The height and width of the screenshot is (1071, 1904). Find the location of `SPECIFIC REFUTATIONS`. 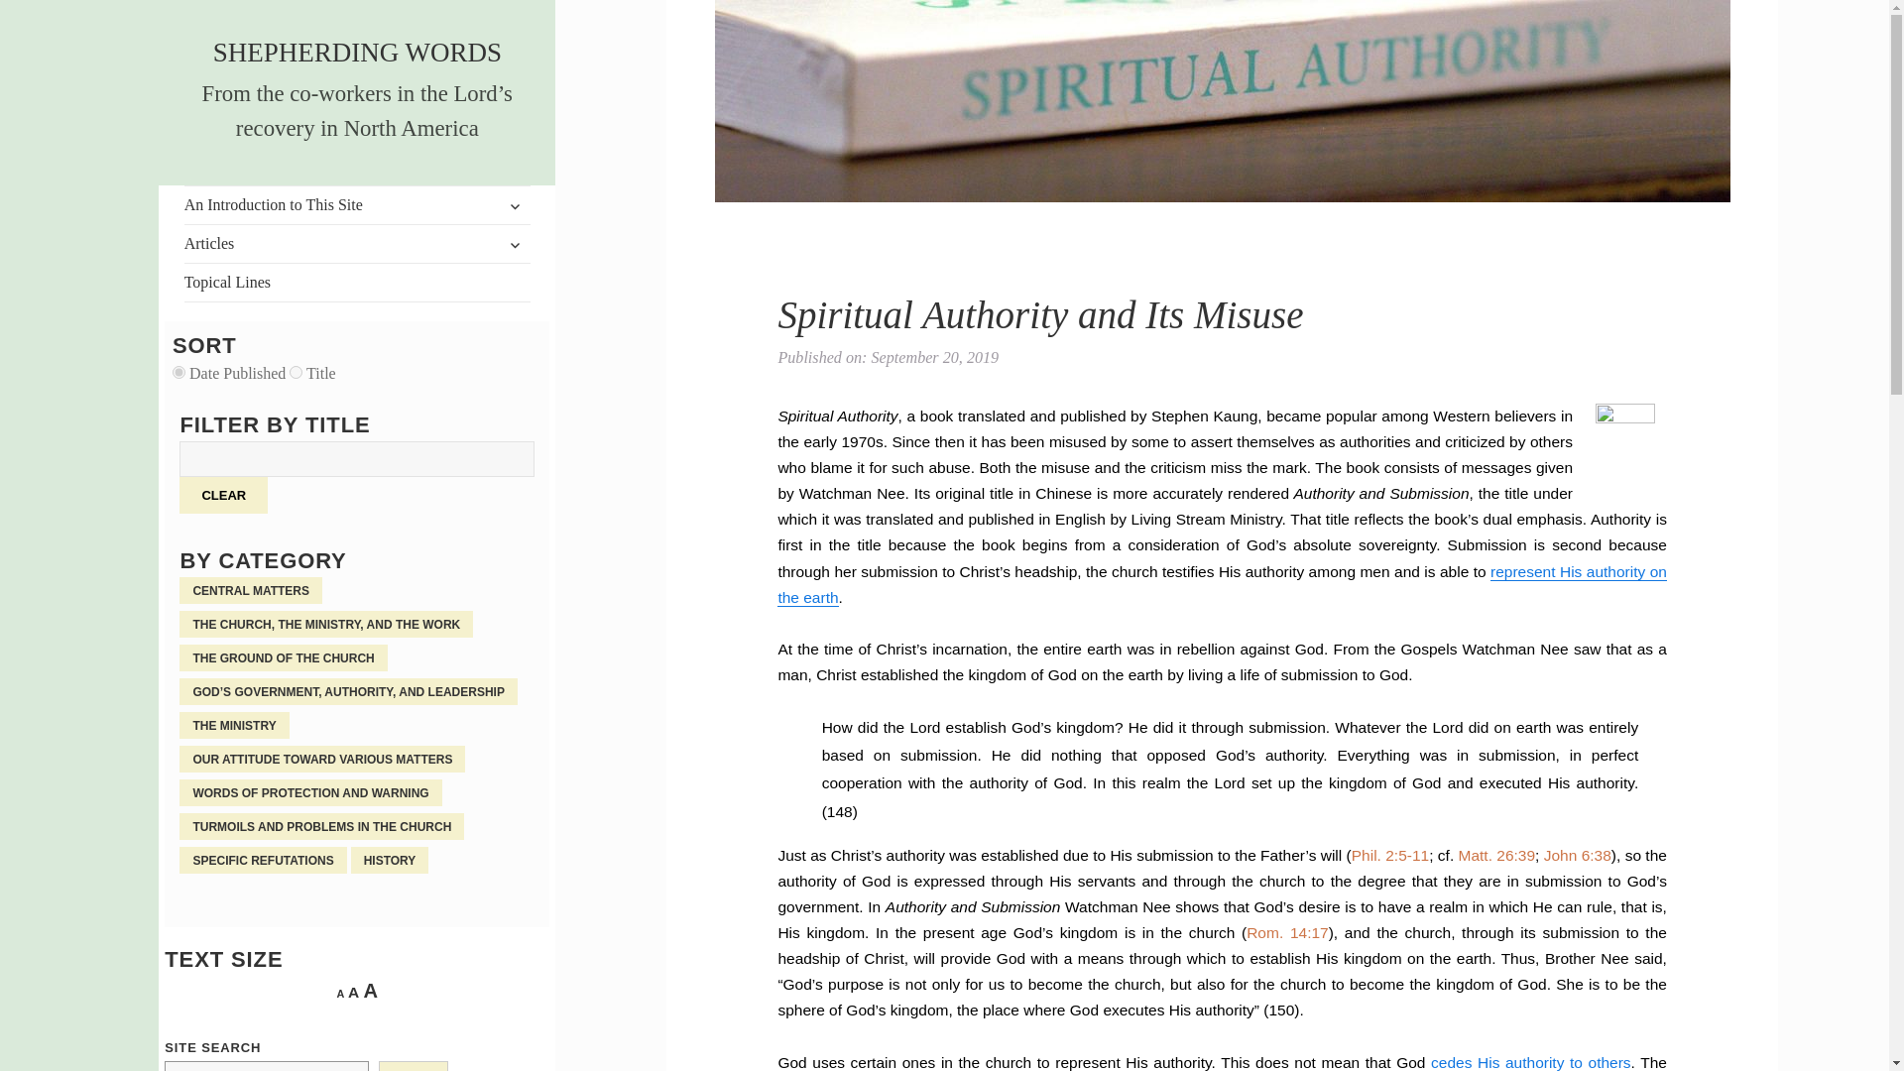

SPECIFIC REFUTATIONS is located at coordinates (262, 861).